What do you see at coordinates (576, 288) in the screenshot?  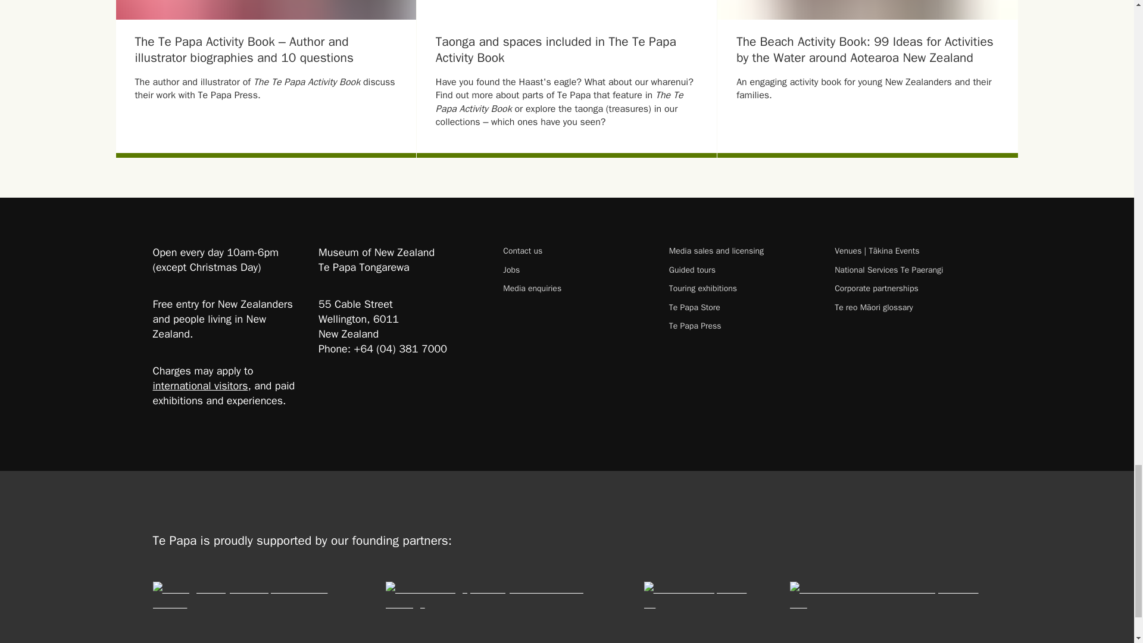 I see `Media enquiries` at bounding box center [576, 288].